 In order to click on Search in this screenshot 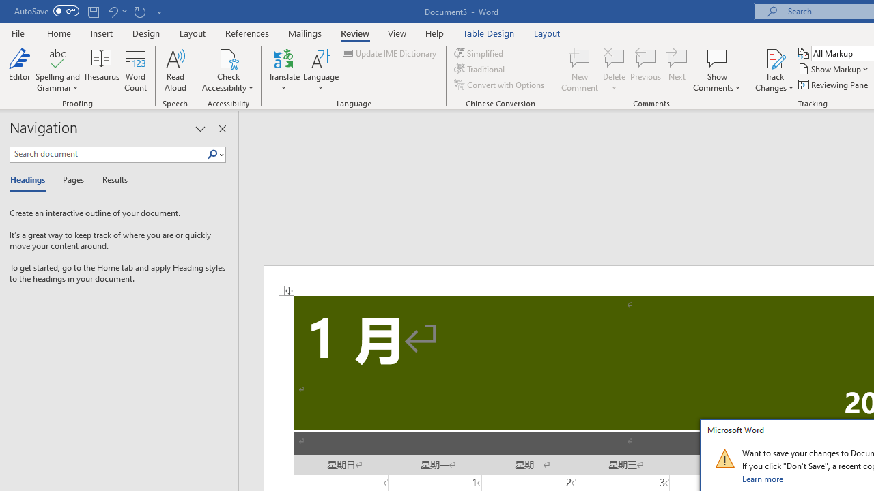, I will do `click(215, 155)`.